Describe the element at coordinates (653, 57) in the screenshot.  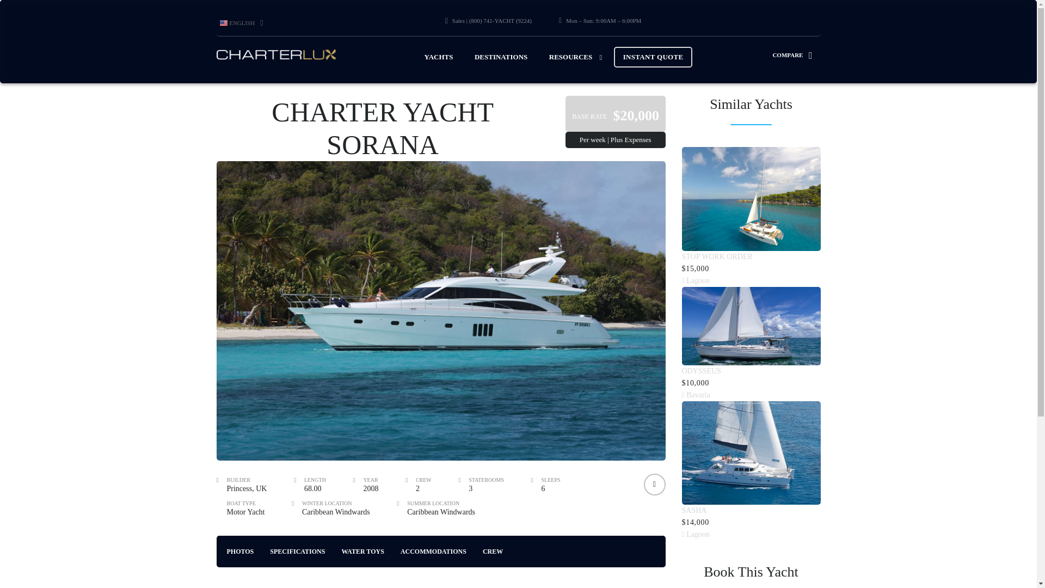
I see `INSTANT QUOTE` at that location.